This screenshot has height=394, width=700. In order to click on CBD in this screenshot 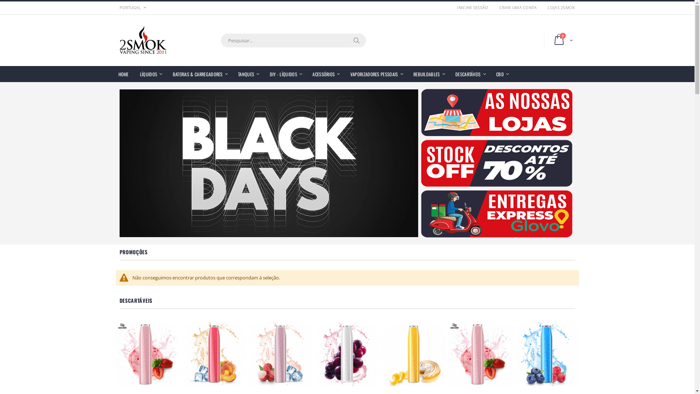, I will do `click(502, 74)`.